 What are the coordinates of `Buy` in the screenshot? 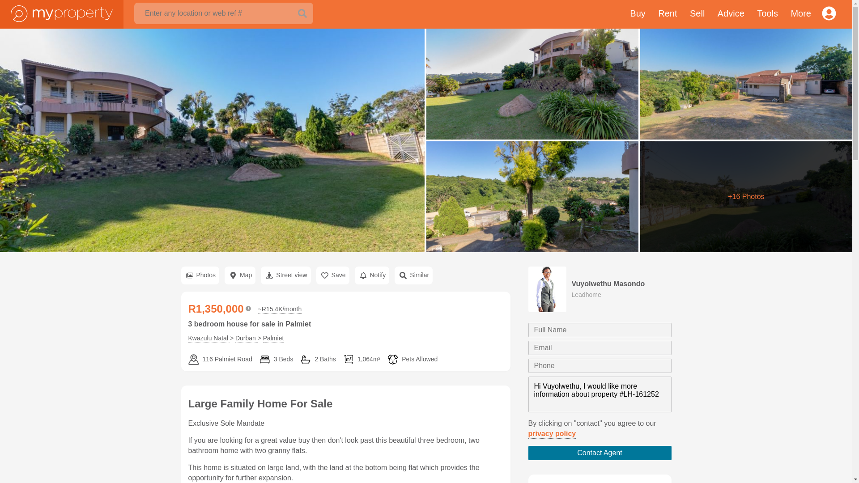 It's located at (637, 14).